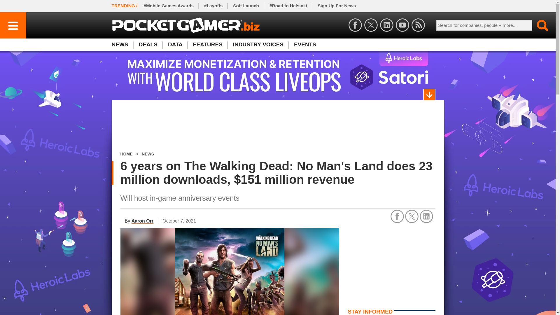  What do you see at coordinates (126, 154) in the screenshot?
I see `DEALS` at bounding box center [126, 154].